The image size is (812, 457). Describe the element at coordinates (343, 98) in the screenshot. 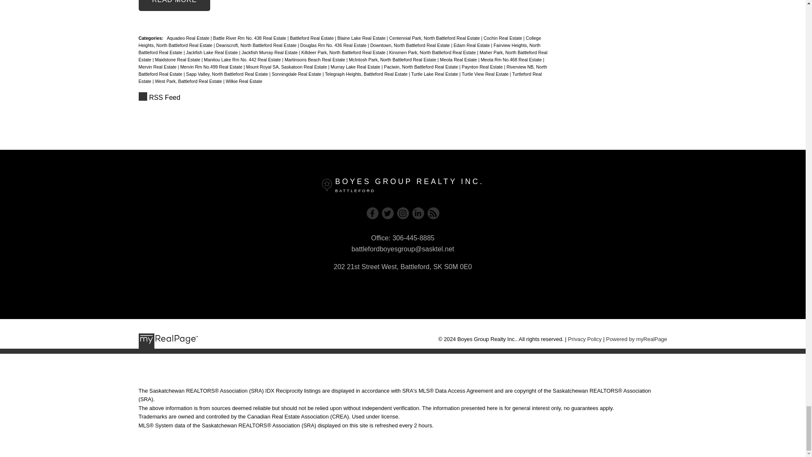

I see `RSS` at that location.